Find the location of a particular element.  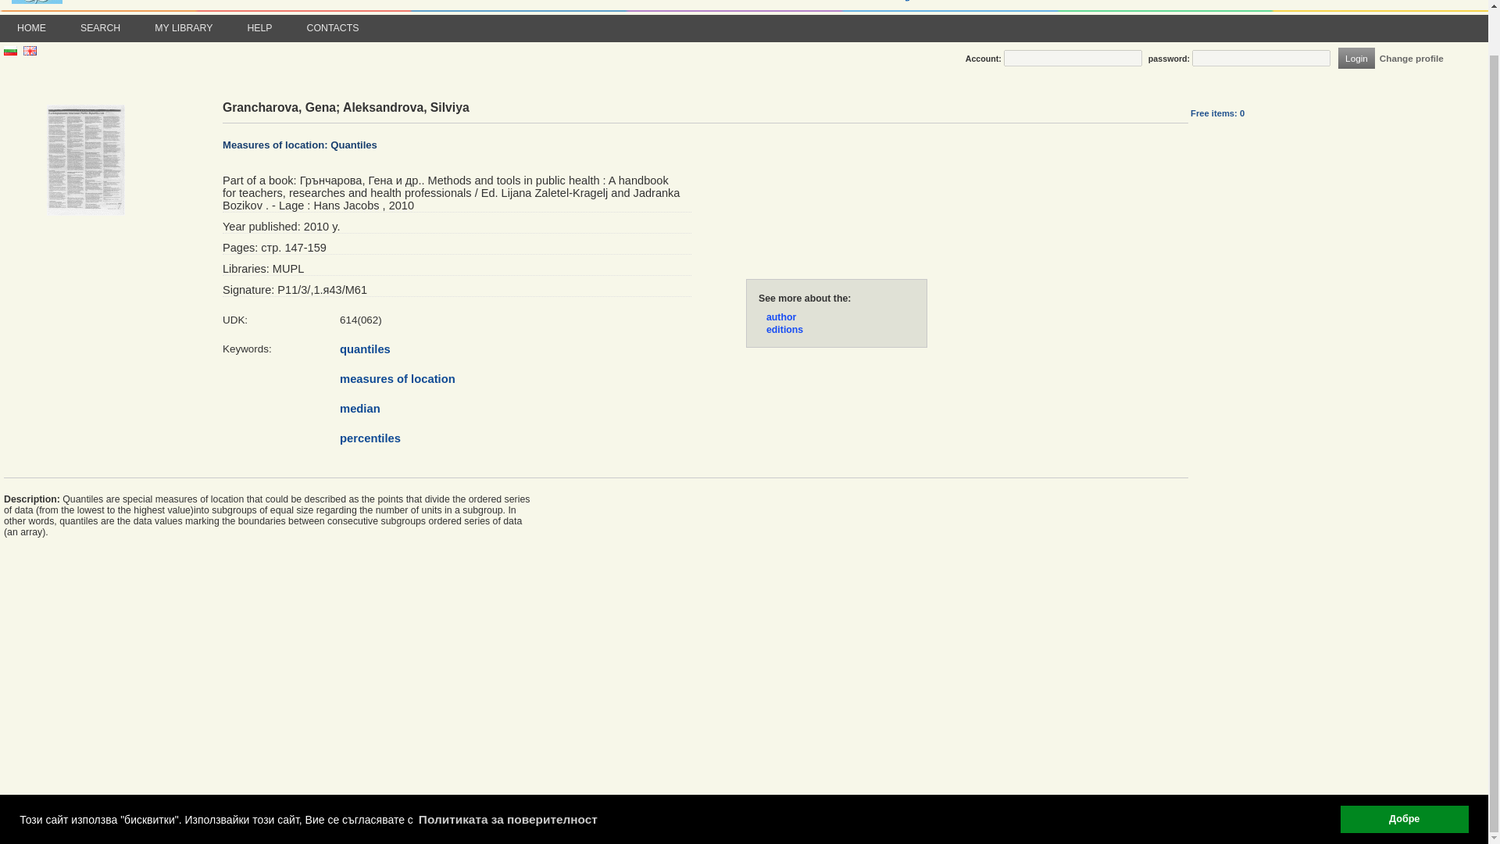

CONTACTS is located at coordinates (333, 28).